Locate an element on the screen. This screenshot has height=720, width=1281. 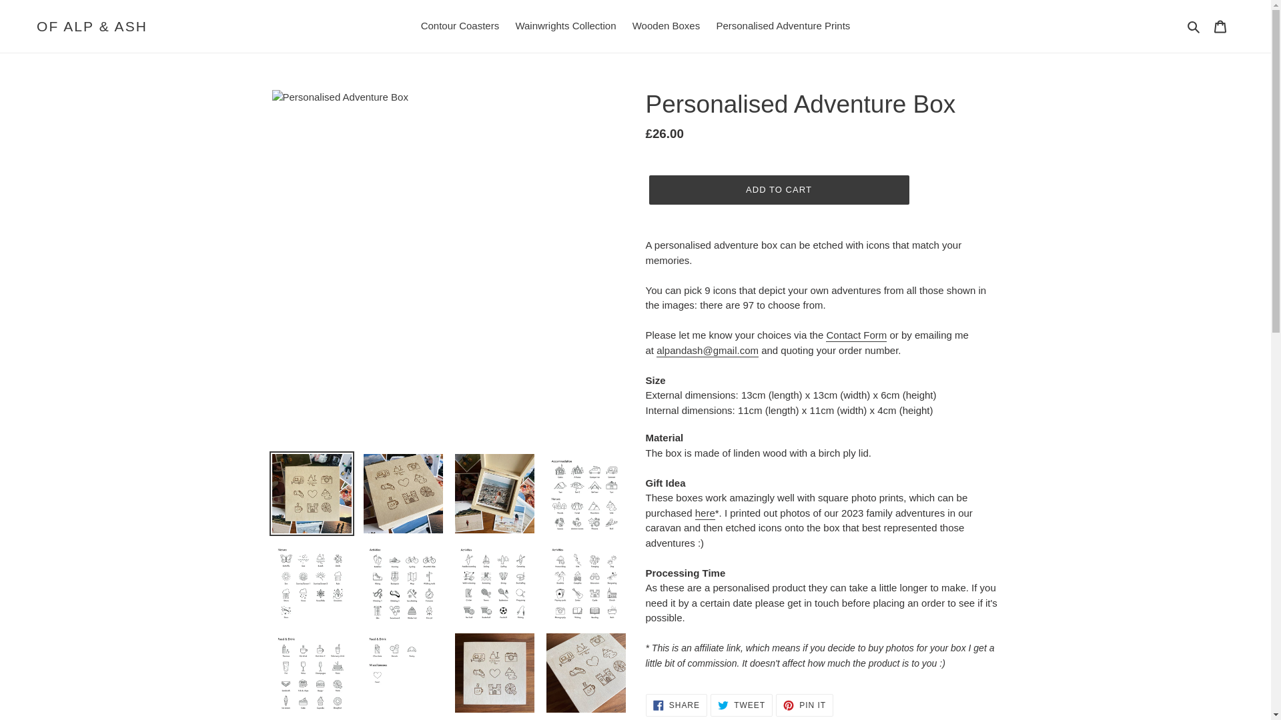
Wainwrights Collection is located at coordinates (566, 26).